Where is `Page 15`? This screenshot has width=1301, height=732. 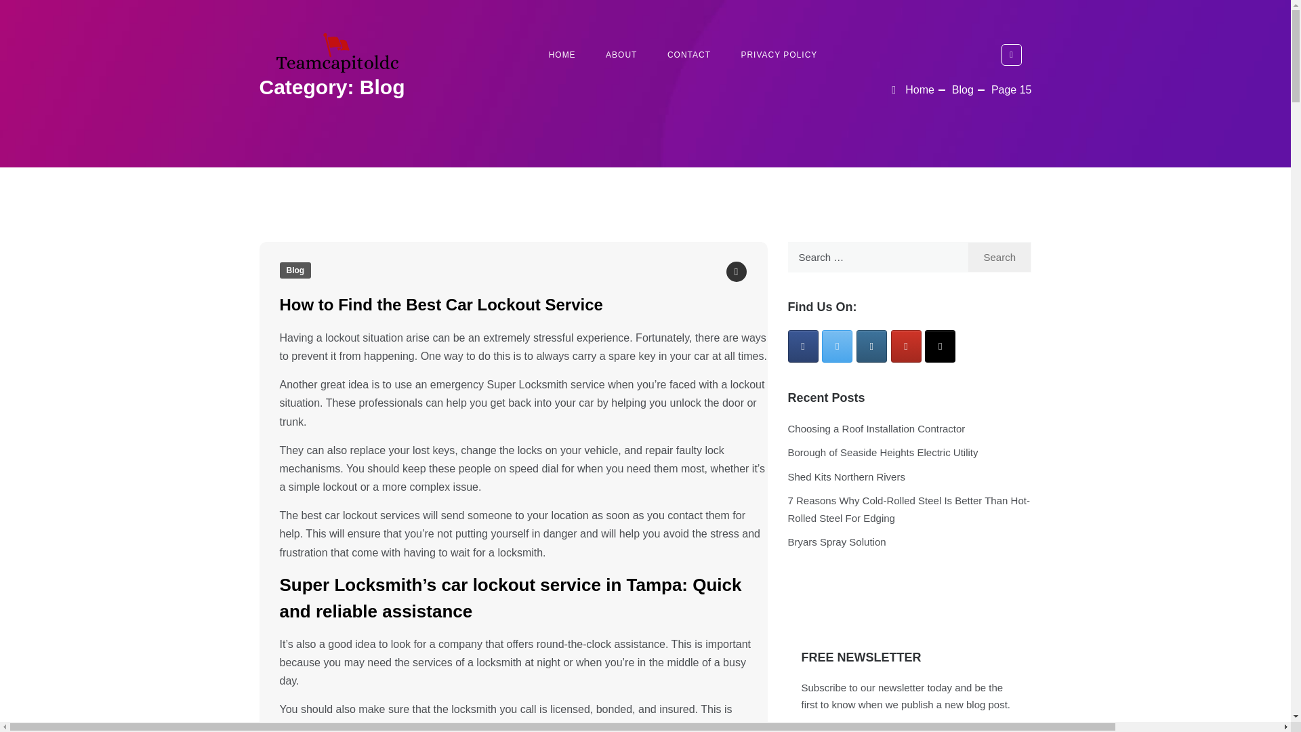
Page 15 is located at coordinates (1011, 89).